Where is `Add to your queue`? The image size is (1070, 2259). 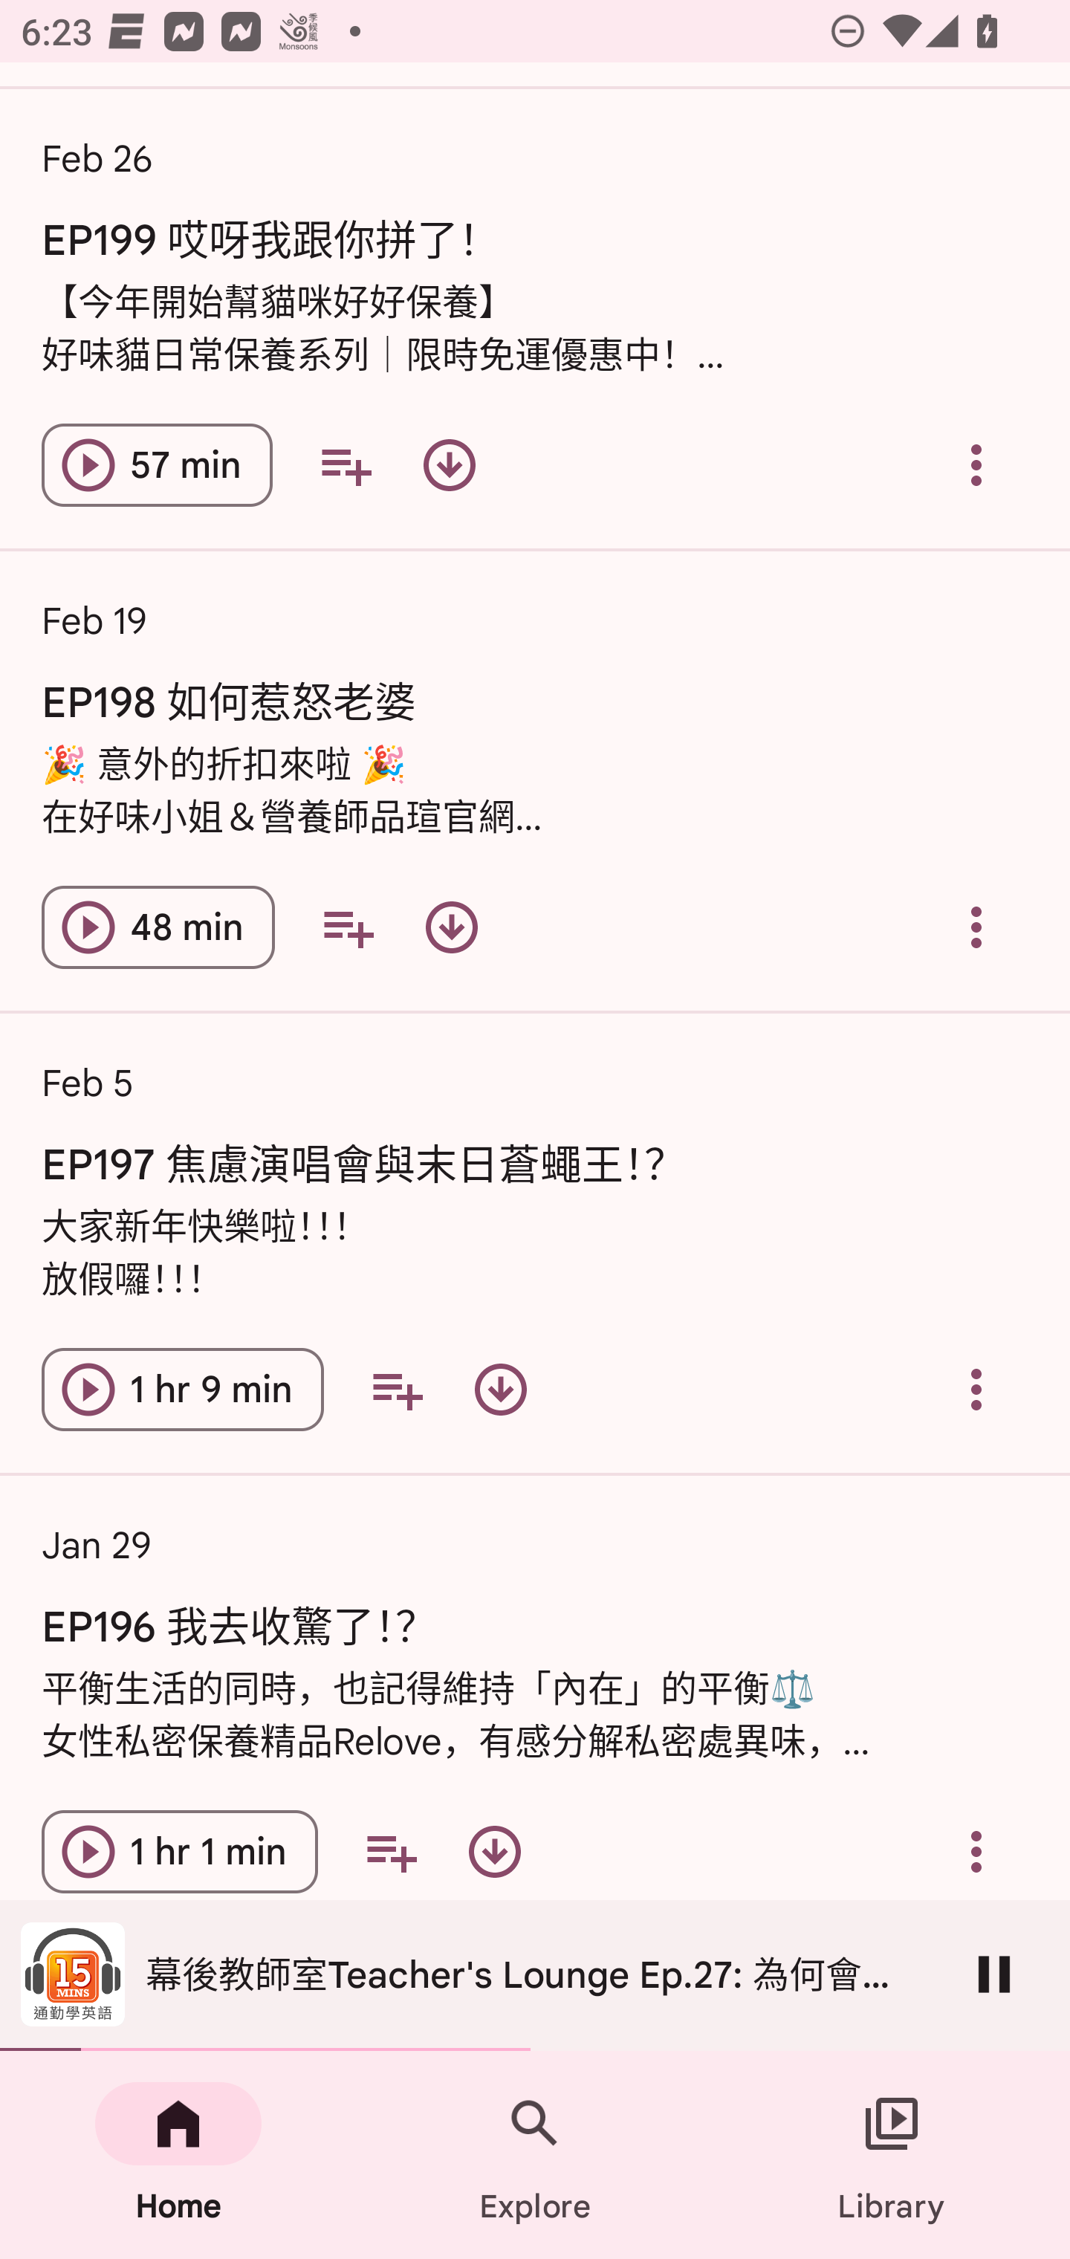 Add to your queue is located at coordinates (396, 1390).